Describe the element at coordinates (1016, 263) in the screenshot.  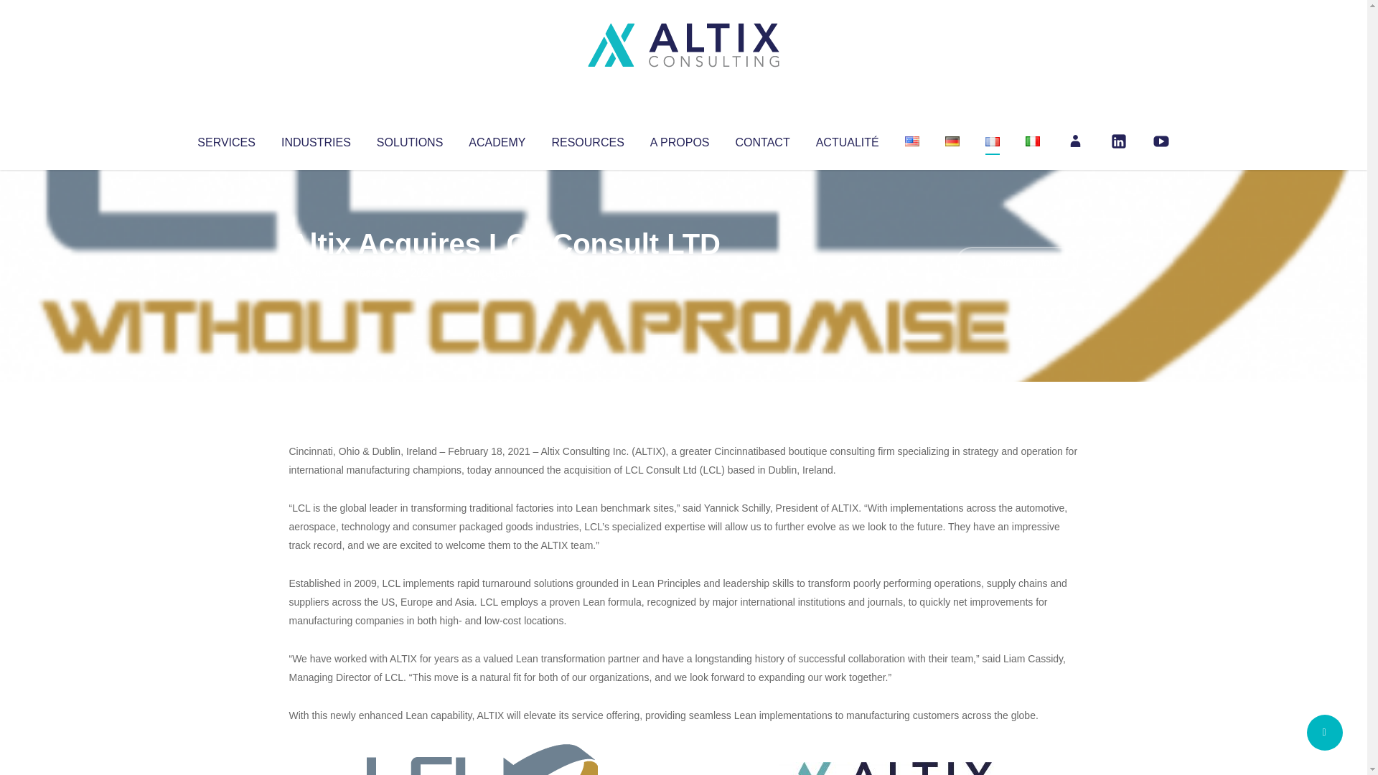
I see `No Comments` at that location.